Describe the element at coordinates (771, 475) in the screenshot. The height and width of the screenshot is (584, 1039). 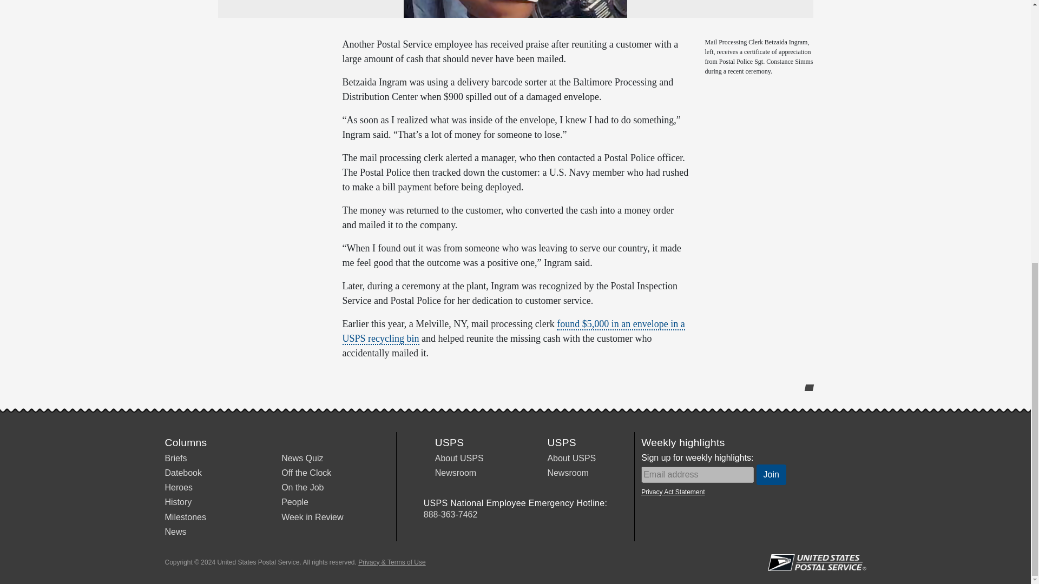
I see `Join` at that location.